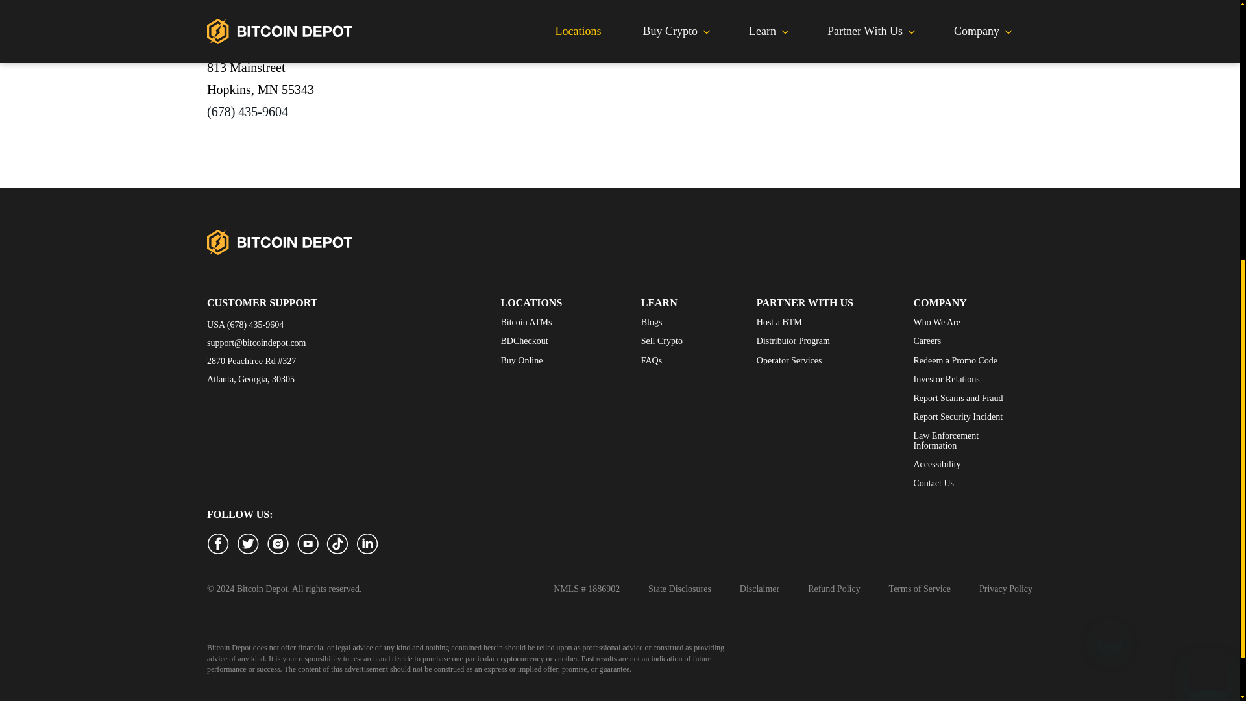 The height and width of the screenshot is (701, 1246). What do you see at coordinates (966, 341) in the screenshot?
I see `Careers` at bounding box center [966, 341].